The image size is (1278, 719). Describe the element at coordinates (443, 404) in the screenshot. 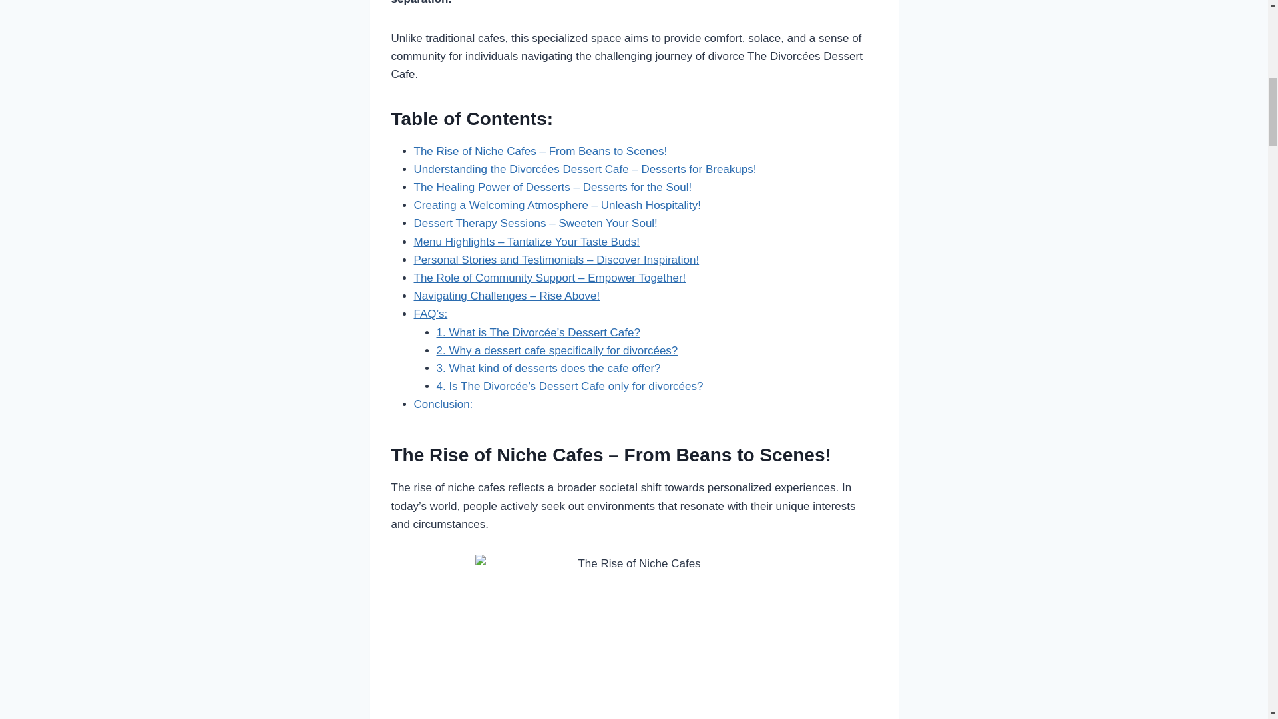

I see `Conclusion:` at that location.